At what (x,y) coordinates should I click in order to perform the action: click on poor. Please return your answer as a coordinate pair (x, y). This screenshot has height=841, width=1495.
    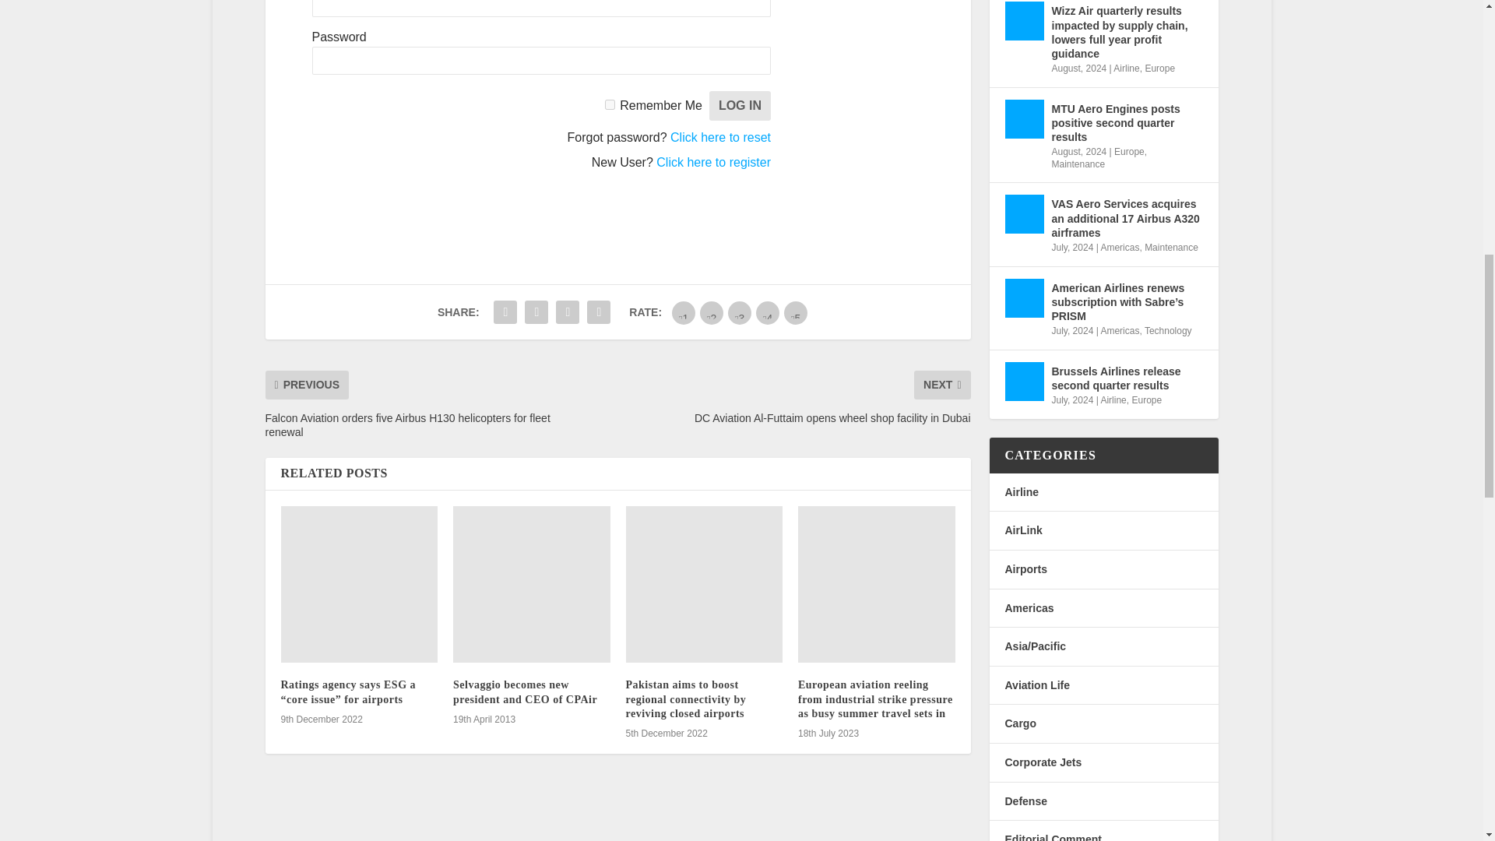
    Looking at the image, I should click on (712, 312).